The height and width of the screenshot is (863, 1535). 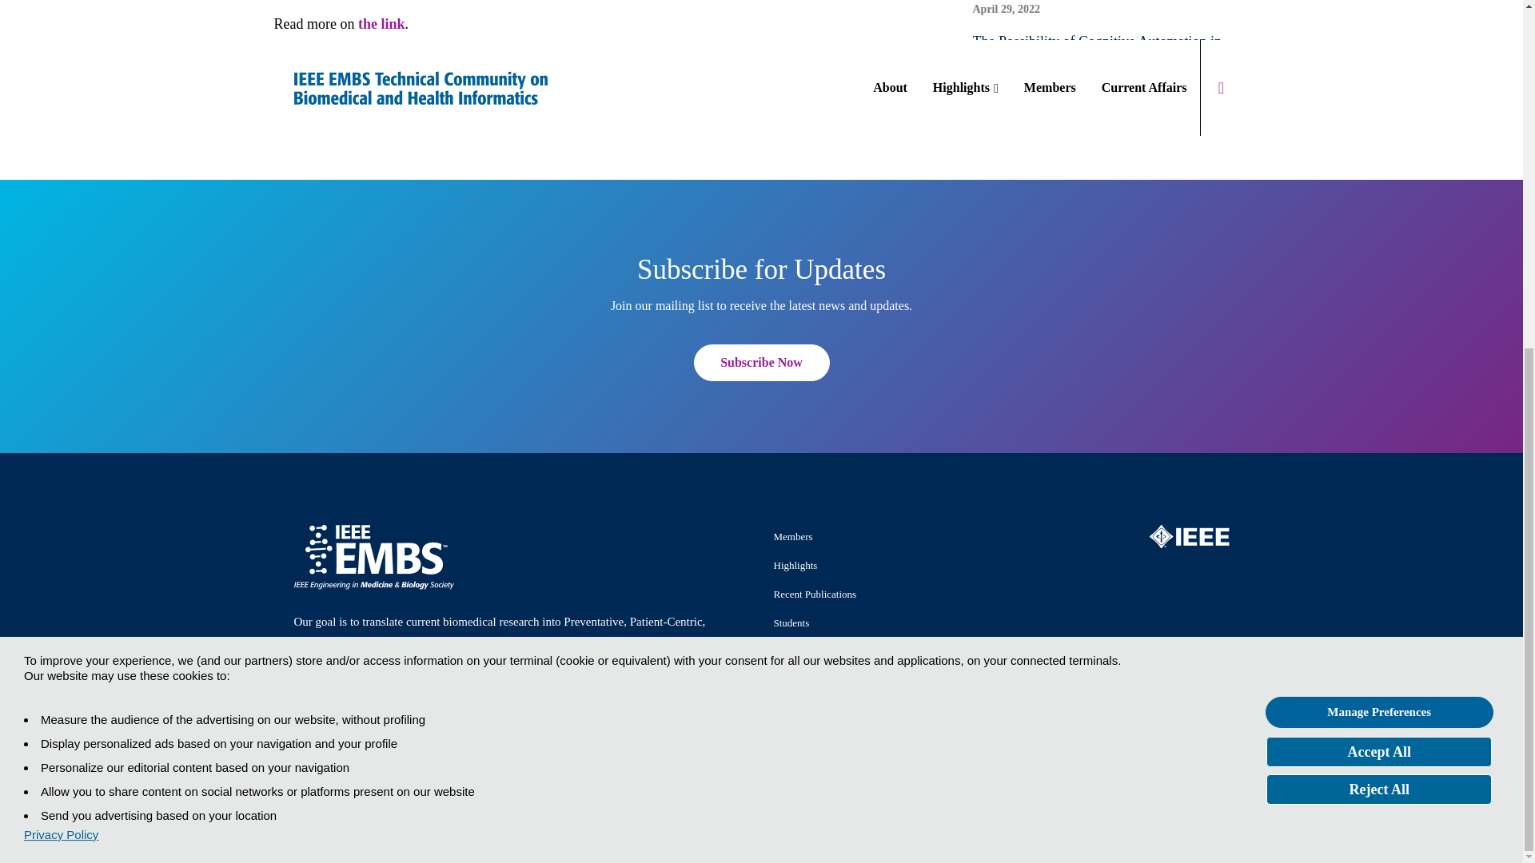 What do you see at coordinates (1110, 51) in the screenshot?
I see `The Possibility of Cognitive Automation in Medicine` at bounding box center [1110, 51].